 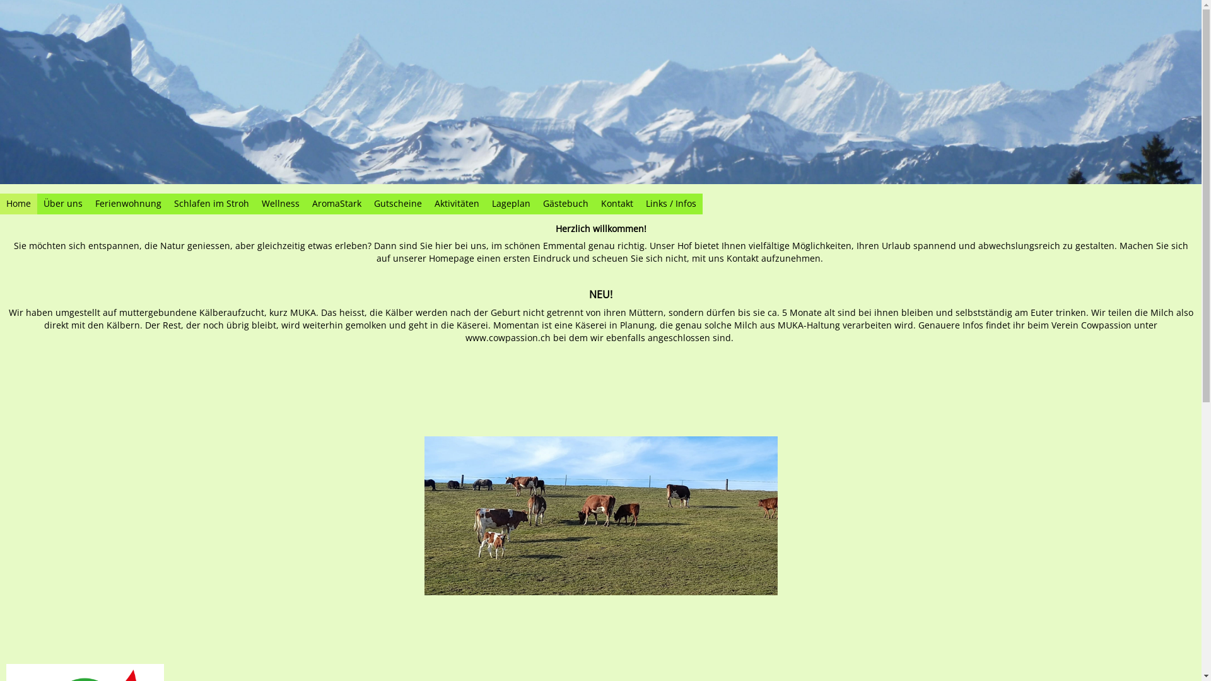 I want to click on Lageplan, so click(x=511, y=204).